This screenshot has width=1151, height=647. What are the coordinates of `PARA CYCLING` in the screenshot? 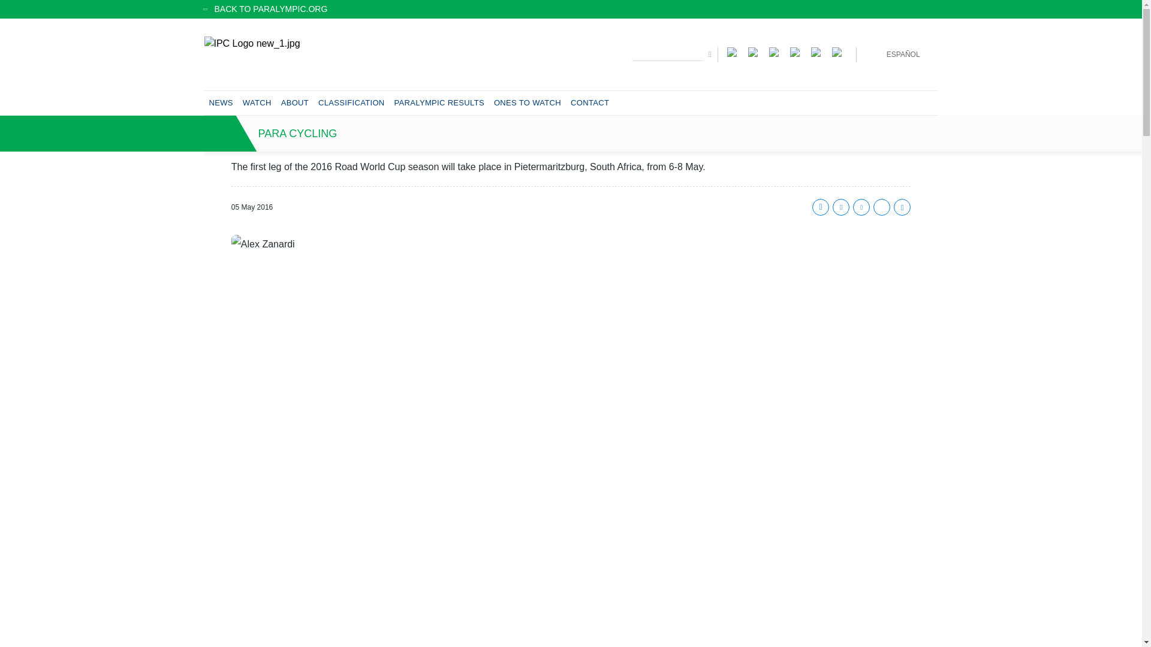 It's located at (571, 133).